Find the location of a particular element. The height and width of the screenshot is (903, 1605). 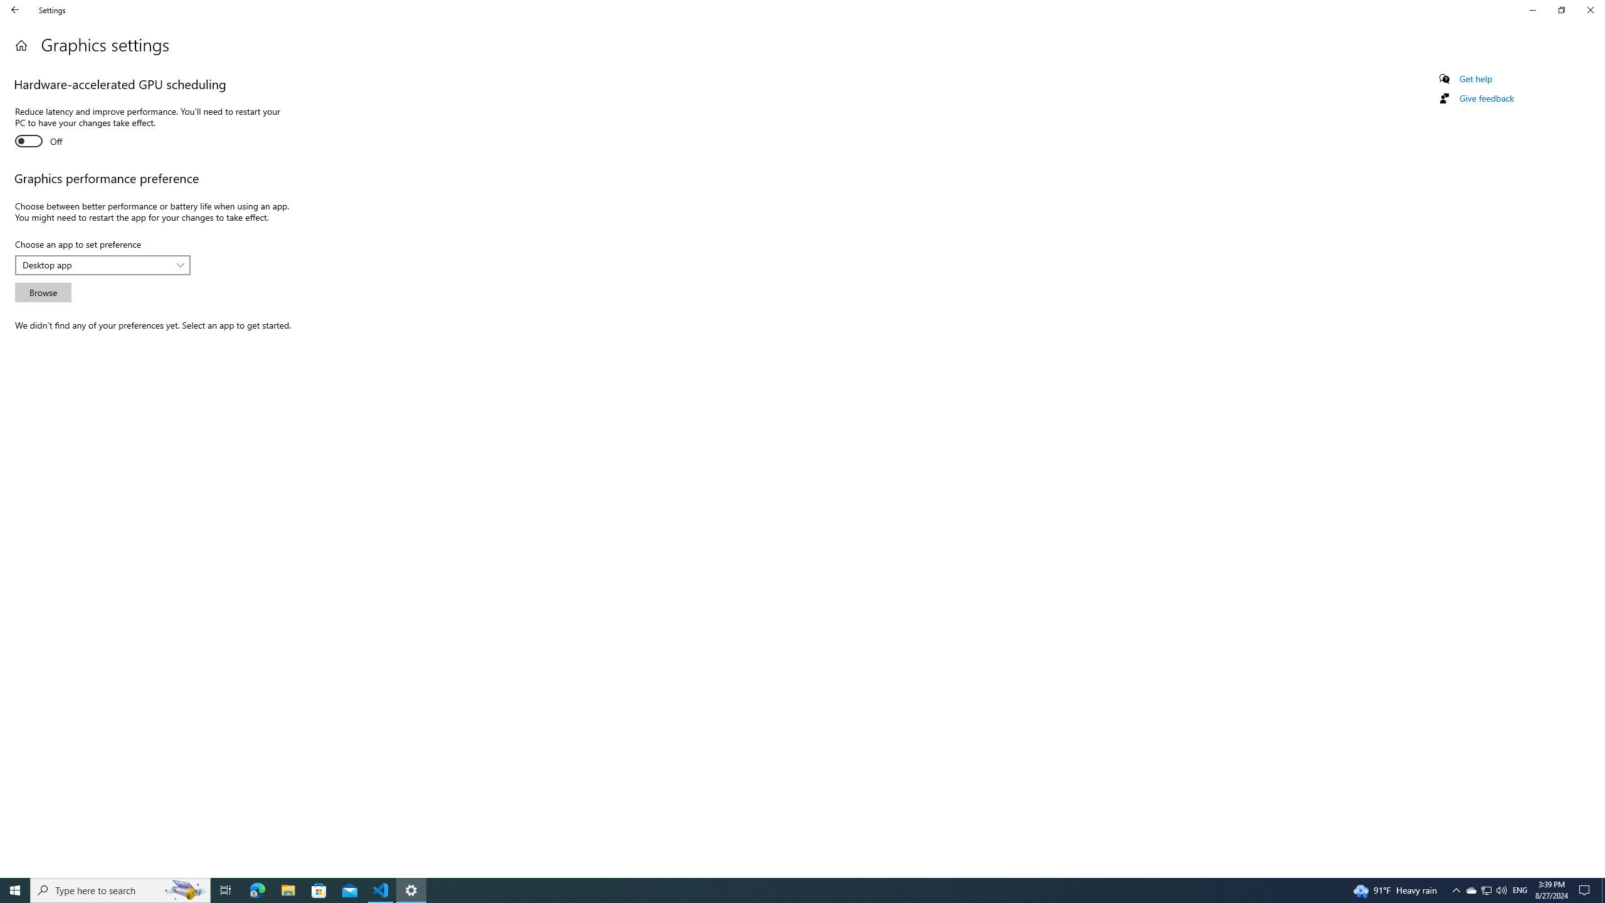

Restore Settings is located at coordinates (1561, 10).